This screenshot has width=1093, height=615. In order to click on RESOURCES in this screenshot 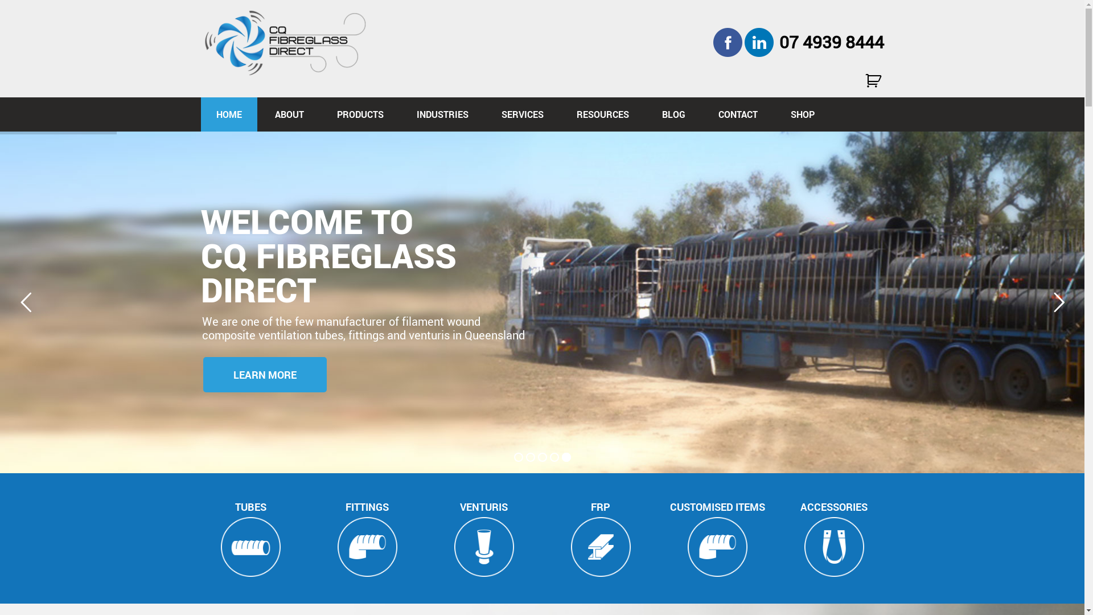, I will do `click(603, 114)`.